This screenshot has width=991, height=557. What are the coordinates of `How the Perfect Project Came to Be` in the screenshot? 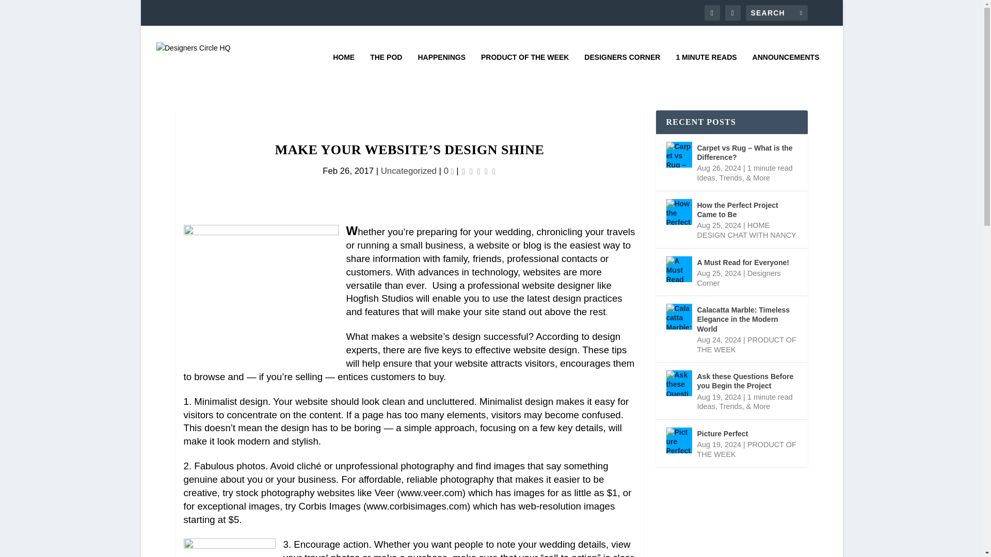 It's located at (679, 211).